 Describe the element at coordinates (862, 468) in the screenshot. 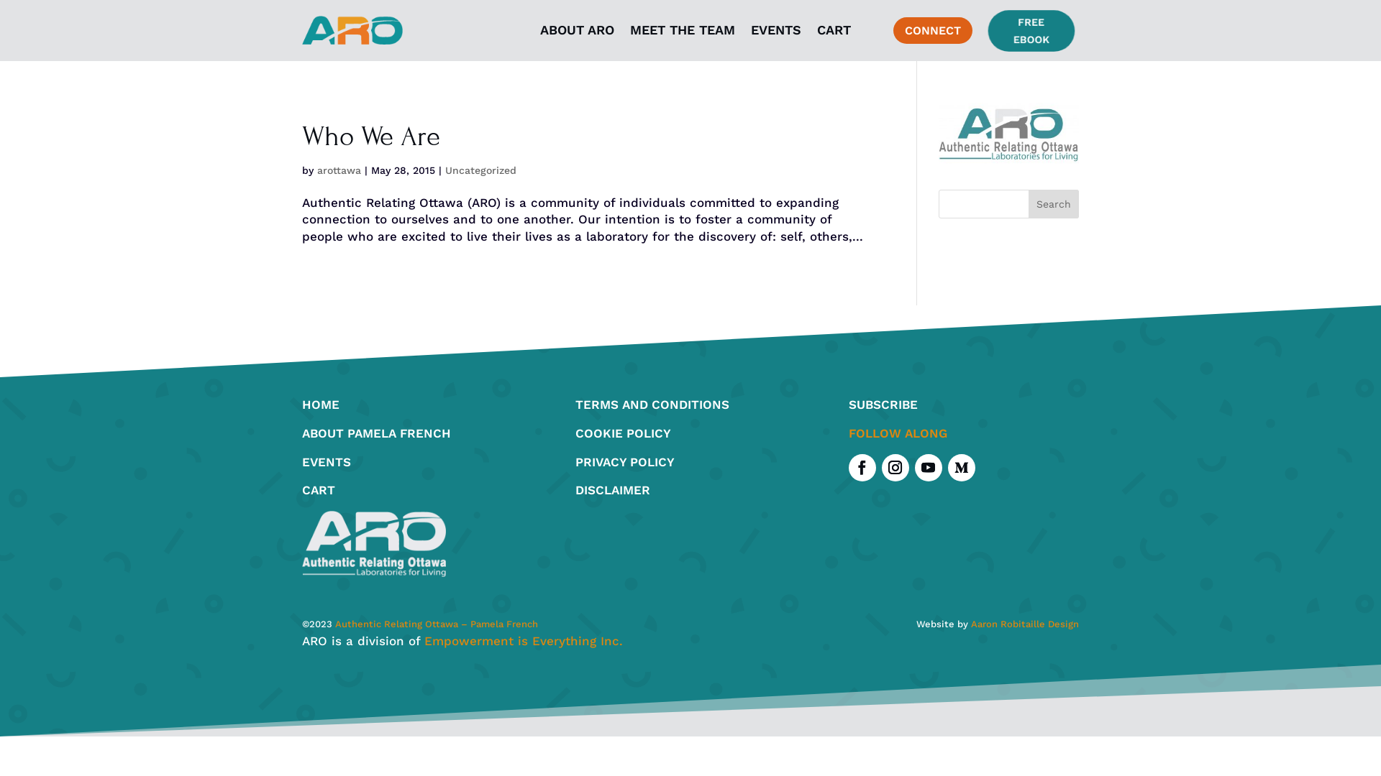

I see `Follow on Facebook` at that location.